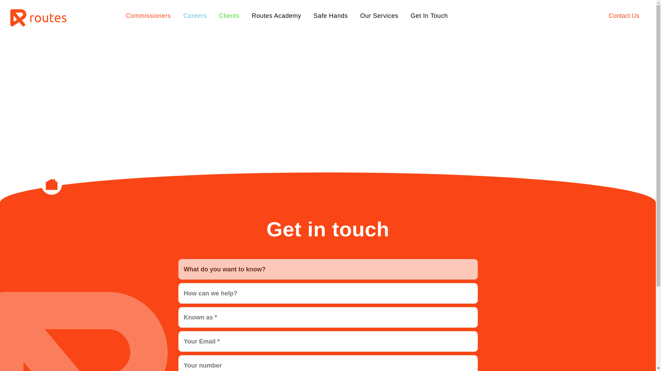 The image size is (661, 371). I want to click on Get In Touch, so click(429, 16).